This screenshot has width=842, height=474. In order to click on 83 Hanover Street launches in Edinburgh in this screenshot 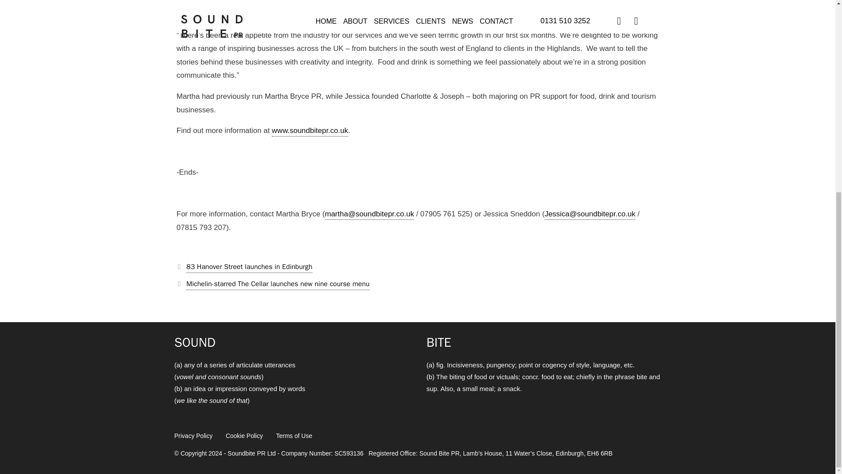, I will do `click(249, 268)`.